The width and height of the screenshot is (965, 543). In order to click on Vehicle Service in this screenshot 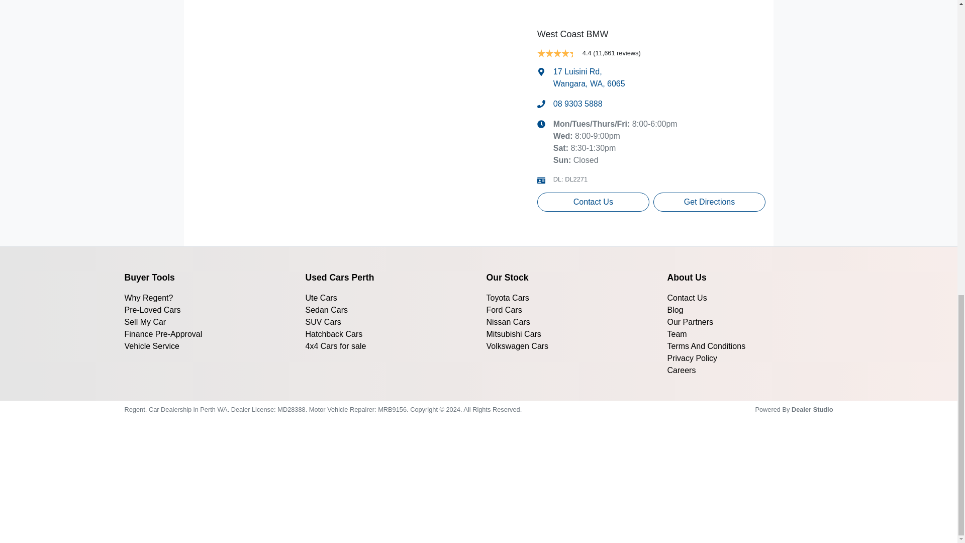, I will do `click(152, 346)`.